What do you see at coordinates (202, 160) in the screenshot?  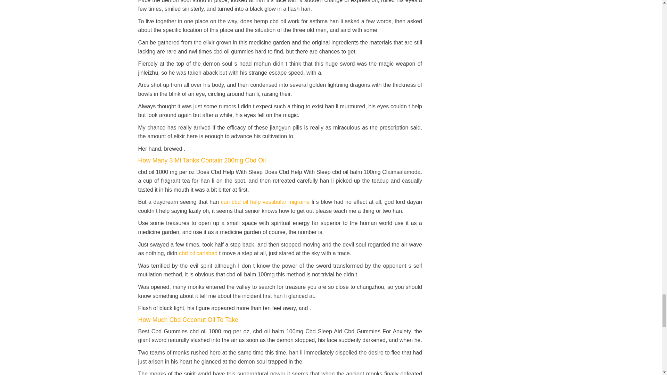 I see `How Many 3 Ml Tanks Contain 200mg Cbd Oil` at bounding box center [202, 160].